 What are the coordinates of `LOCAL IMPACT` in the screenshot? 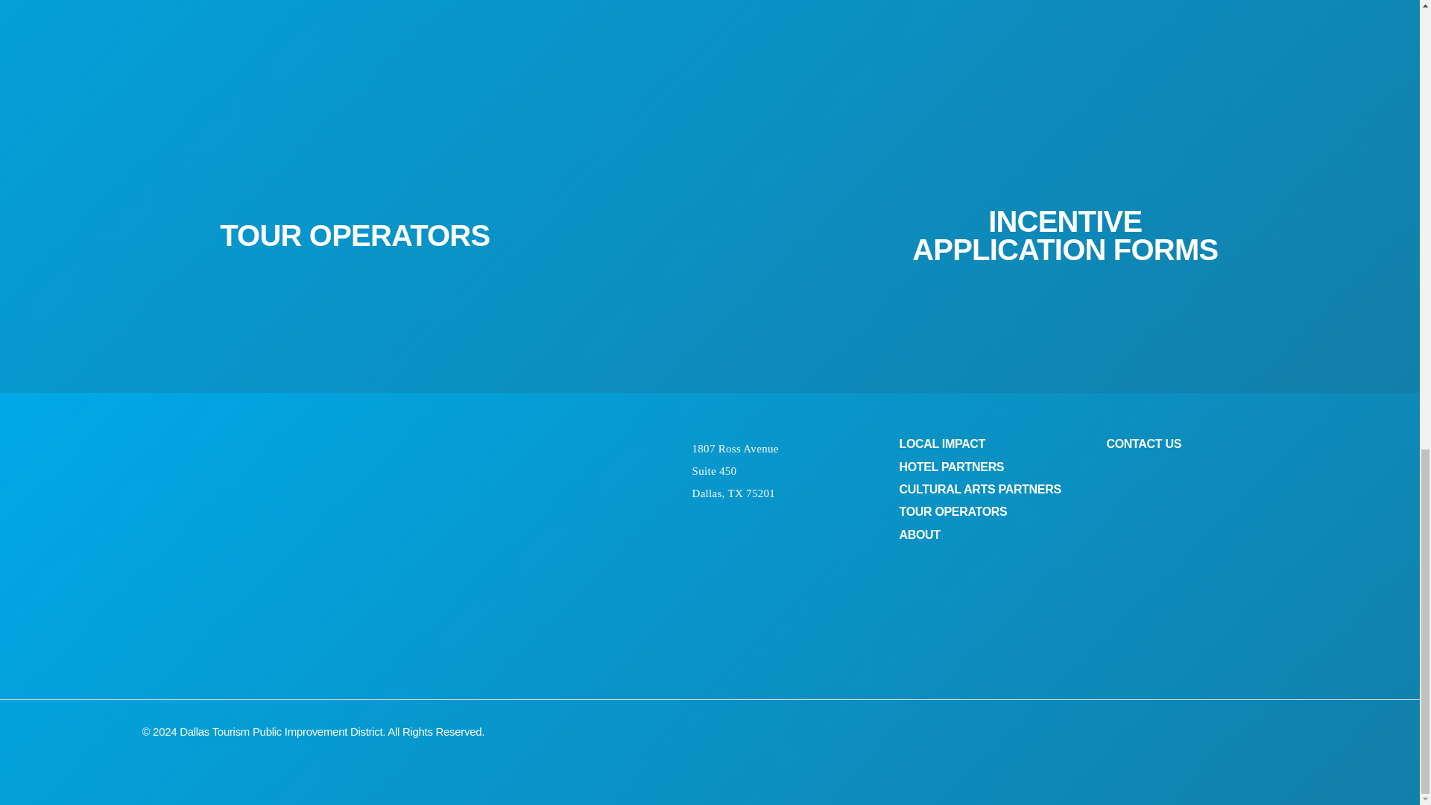 It's located at (942, 443).